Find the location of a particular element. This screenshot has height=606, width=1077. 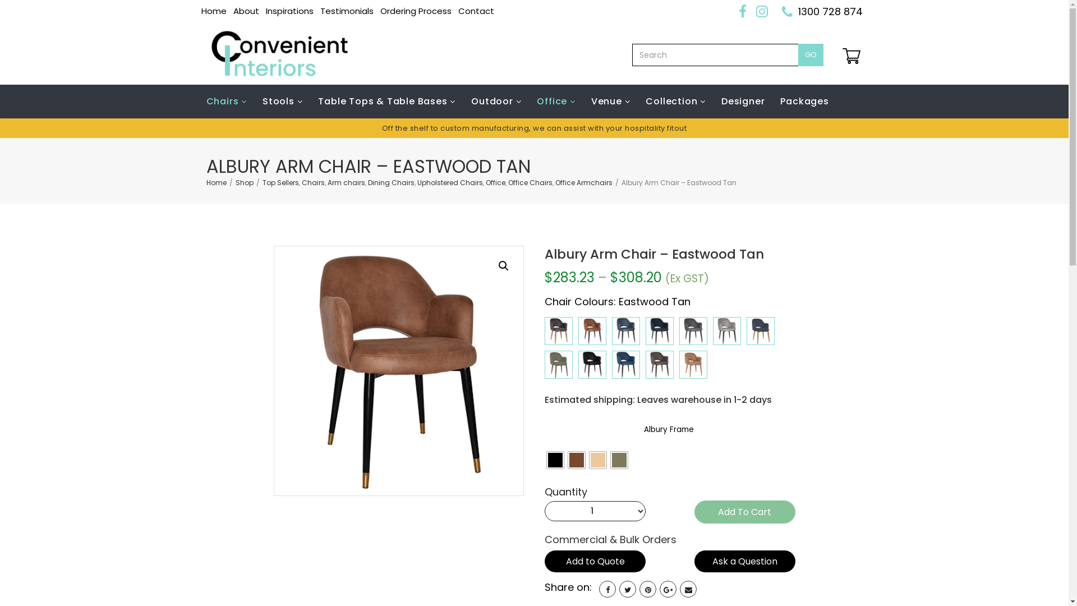

Office Armchairs is located at coordinates (584, 183).